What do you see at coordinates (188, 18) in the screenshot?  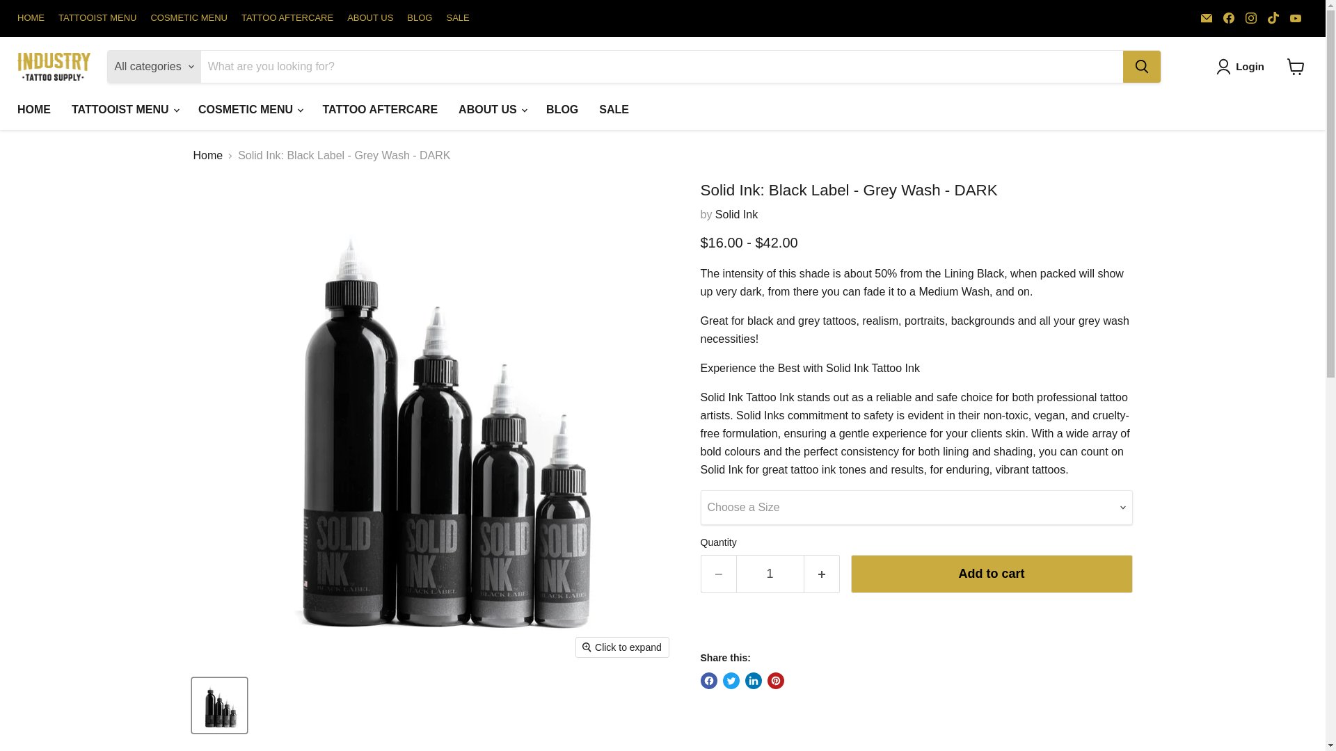 I see `COSMETIC MENU` at bounding box center [188, 18].